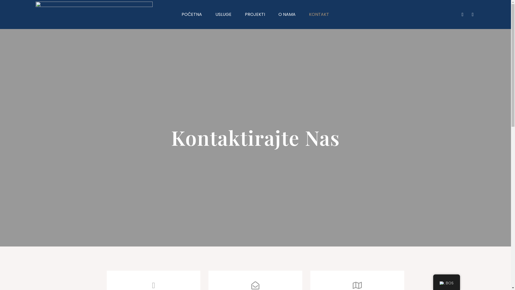  Describe the element at coordinates (255, 15) in the screenshot. I see `PROJEKTI` at that location.